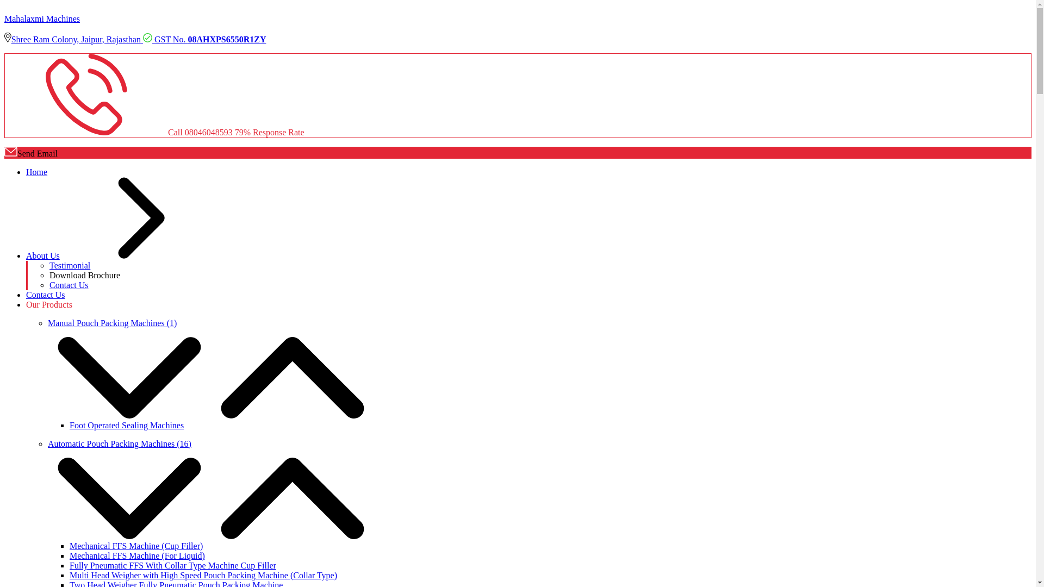  What do you see at coordinates (46, 295) in the screenshot?
I see `Contact Us` at bounding box center [46, 295].